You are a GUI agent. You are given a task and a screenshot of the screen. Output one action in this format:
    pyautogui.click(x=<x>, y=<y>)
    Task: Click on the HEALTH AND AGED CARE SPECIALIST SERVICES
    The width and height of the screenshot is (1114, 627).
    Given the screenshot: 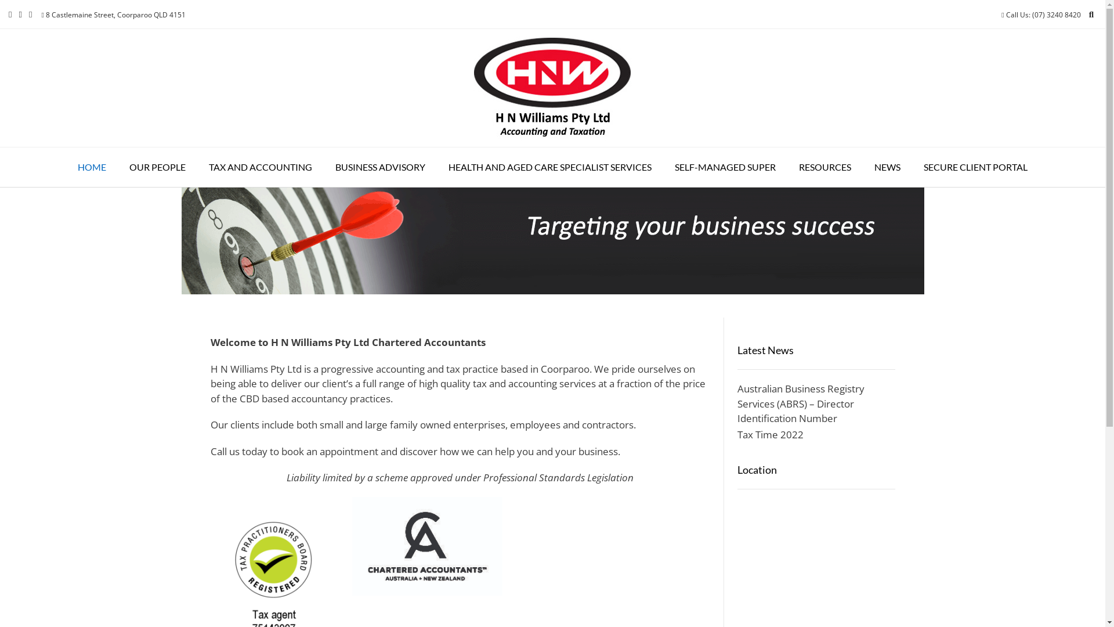 What is the action you would take?
    pyautogui.click(x=550, y=167)
    